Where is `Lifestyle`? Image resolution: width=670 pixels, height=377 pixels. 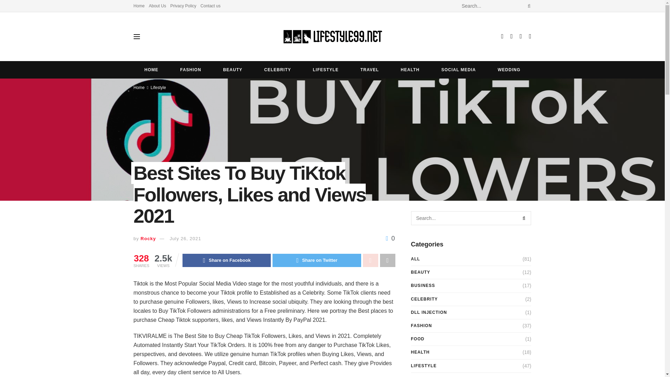 Lifestyle is located at coordinates (158, 88).